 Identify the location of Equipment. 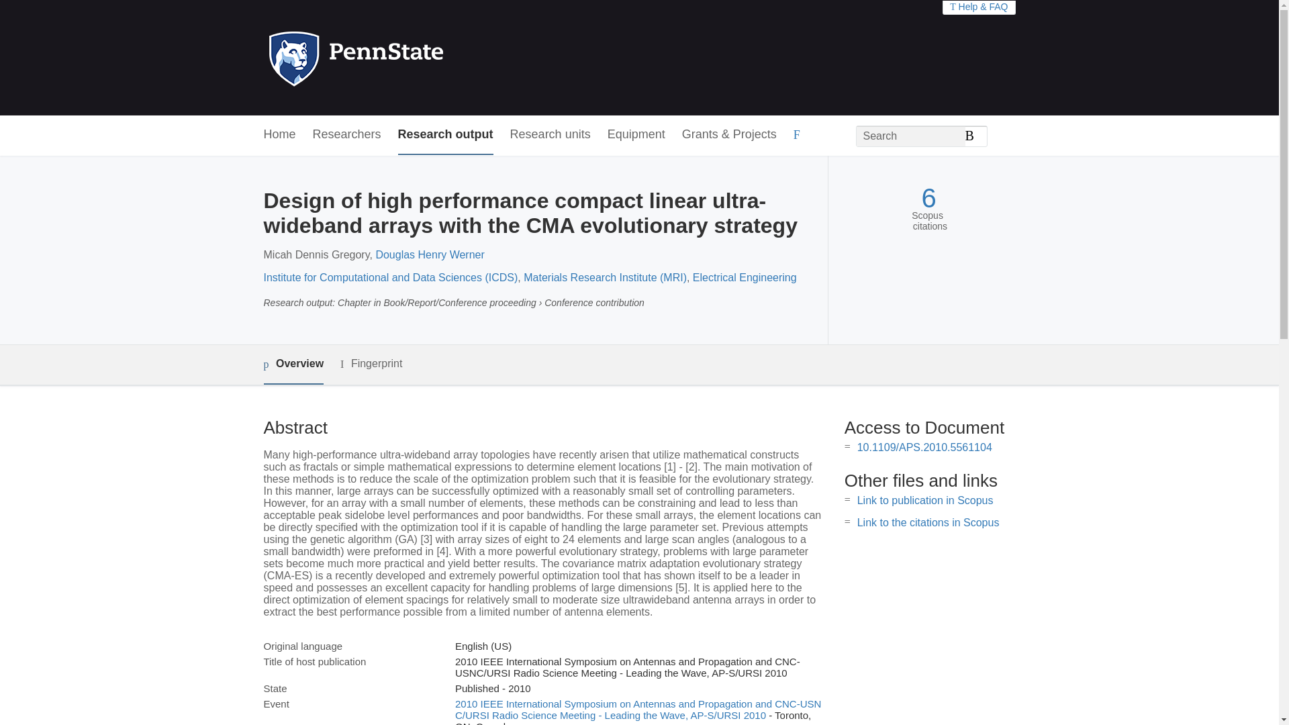
(636, 135).